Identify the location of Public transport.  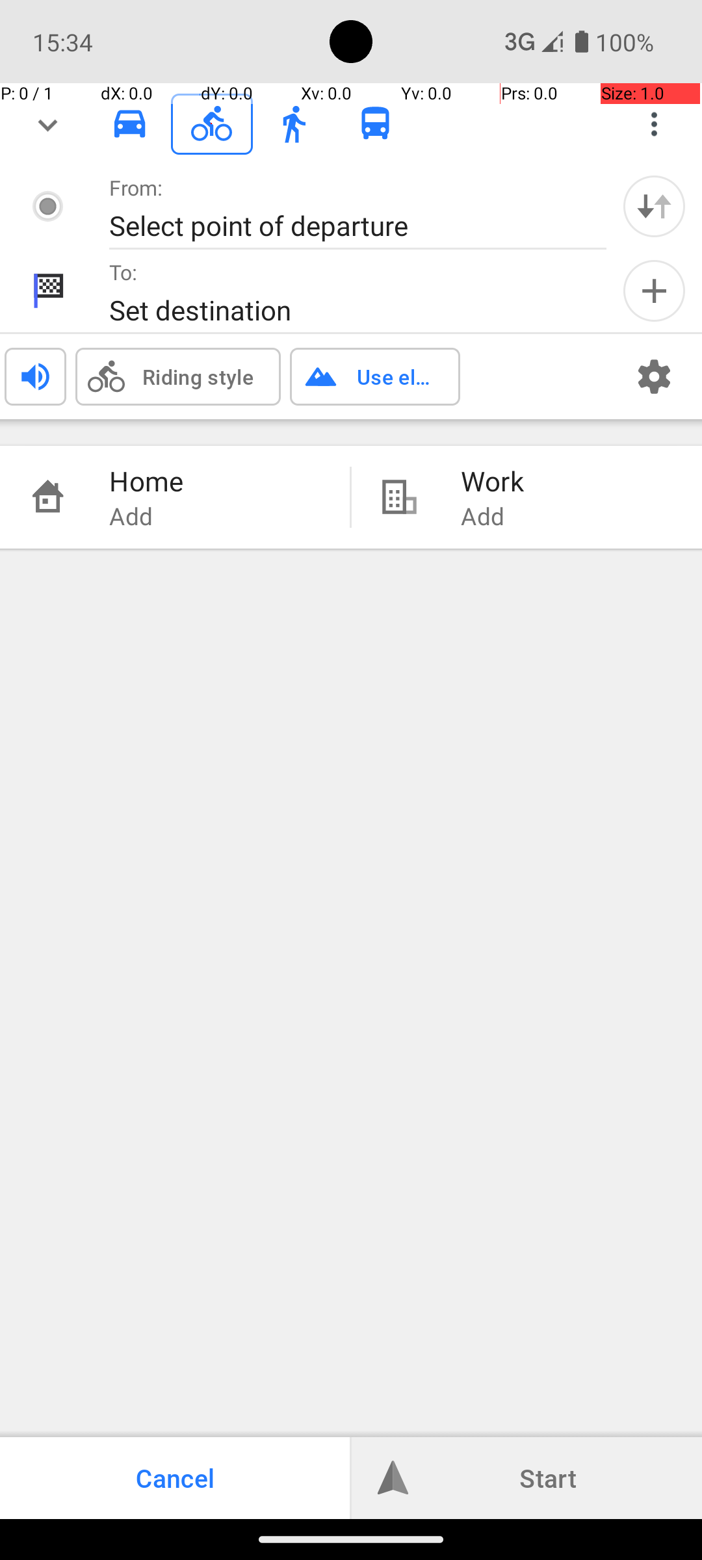
(376, 124).